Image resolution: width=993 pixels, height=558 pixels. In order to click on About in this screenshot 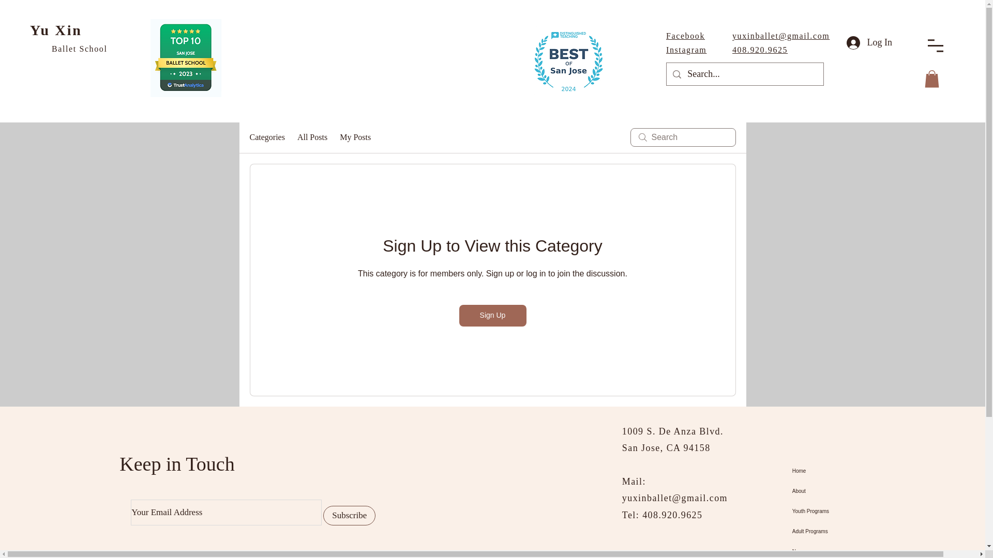, I will do `click(846, 491)`.